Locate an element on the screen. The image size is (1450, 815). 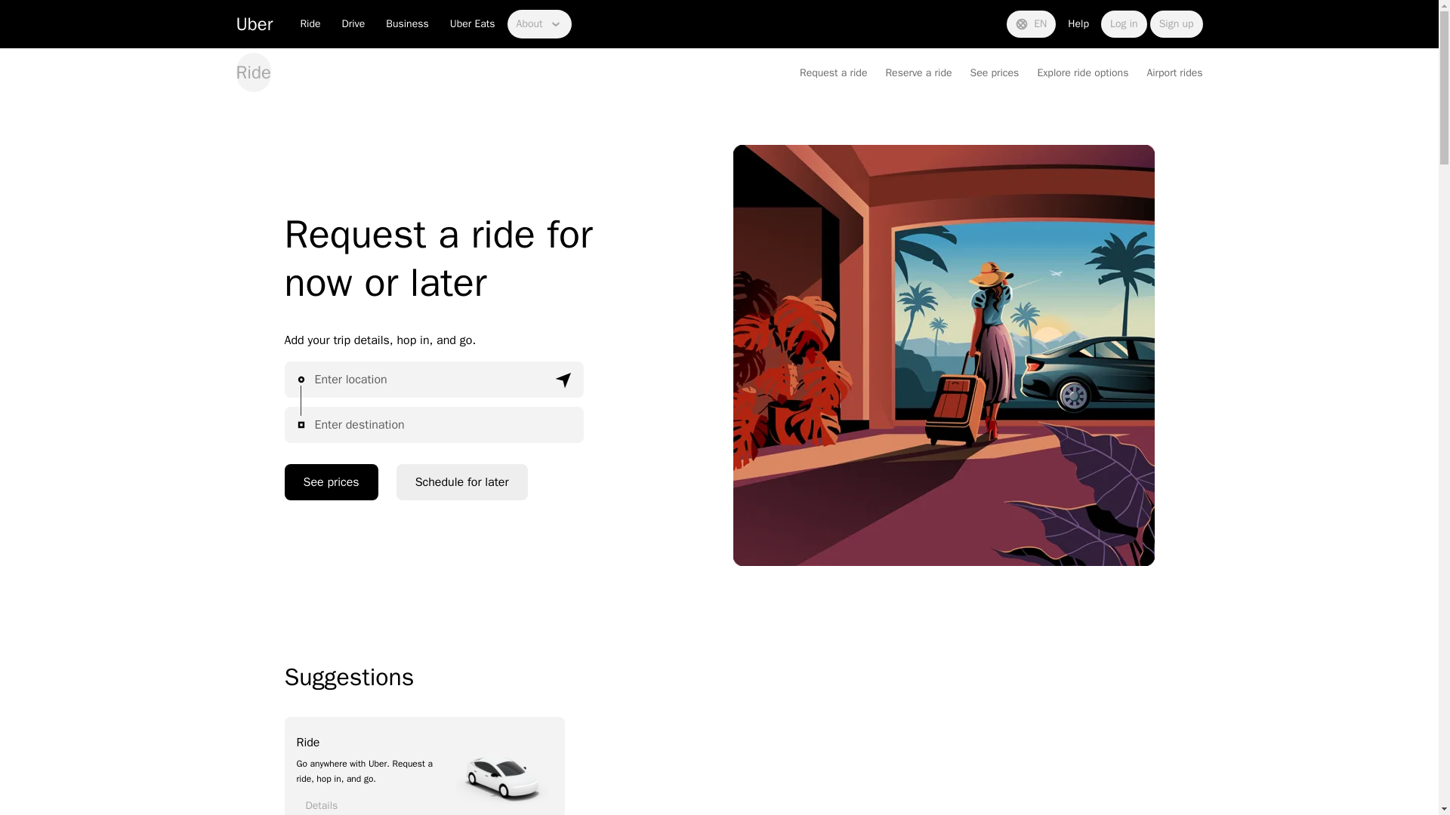
Drive is located at coordinates (353, 24).